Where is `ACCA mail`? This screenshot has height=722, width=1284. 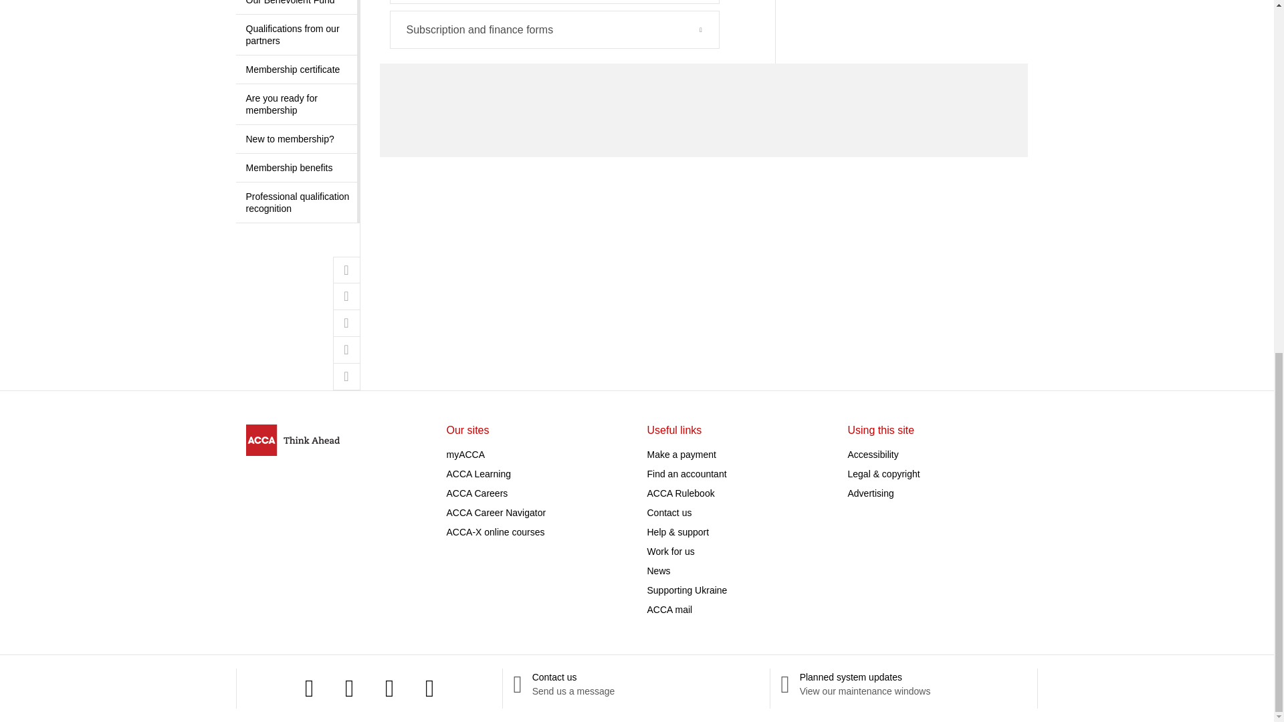
ACCA mail is located at coordinates (670, 610).